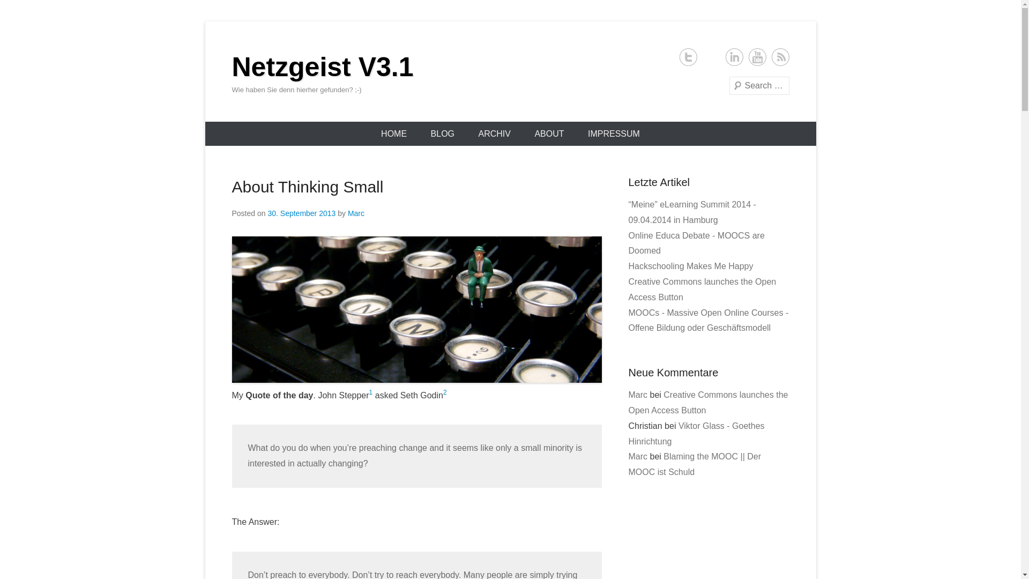 The width and height of the screenshot is (1029, 579). Describe the element at coordinates (696, 243) in the screenshot. I see `Online Educa Debate - MOOCS are Doomed` at that location.